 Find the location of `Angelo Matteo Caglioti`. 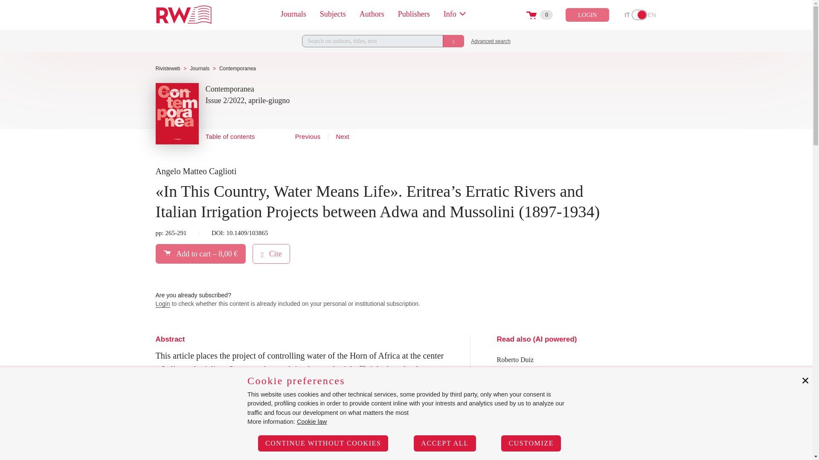

Angelo Matteo Caglioti is located at coordinates (639, 14).